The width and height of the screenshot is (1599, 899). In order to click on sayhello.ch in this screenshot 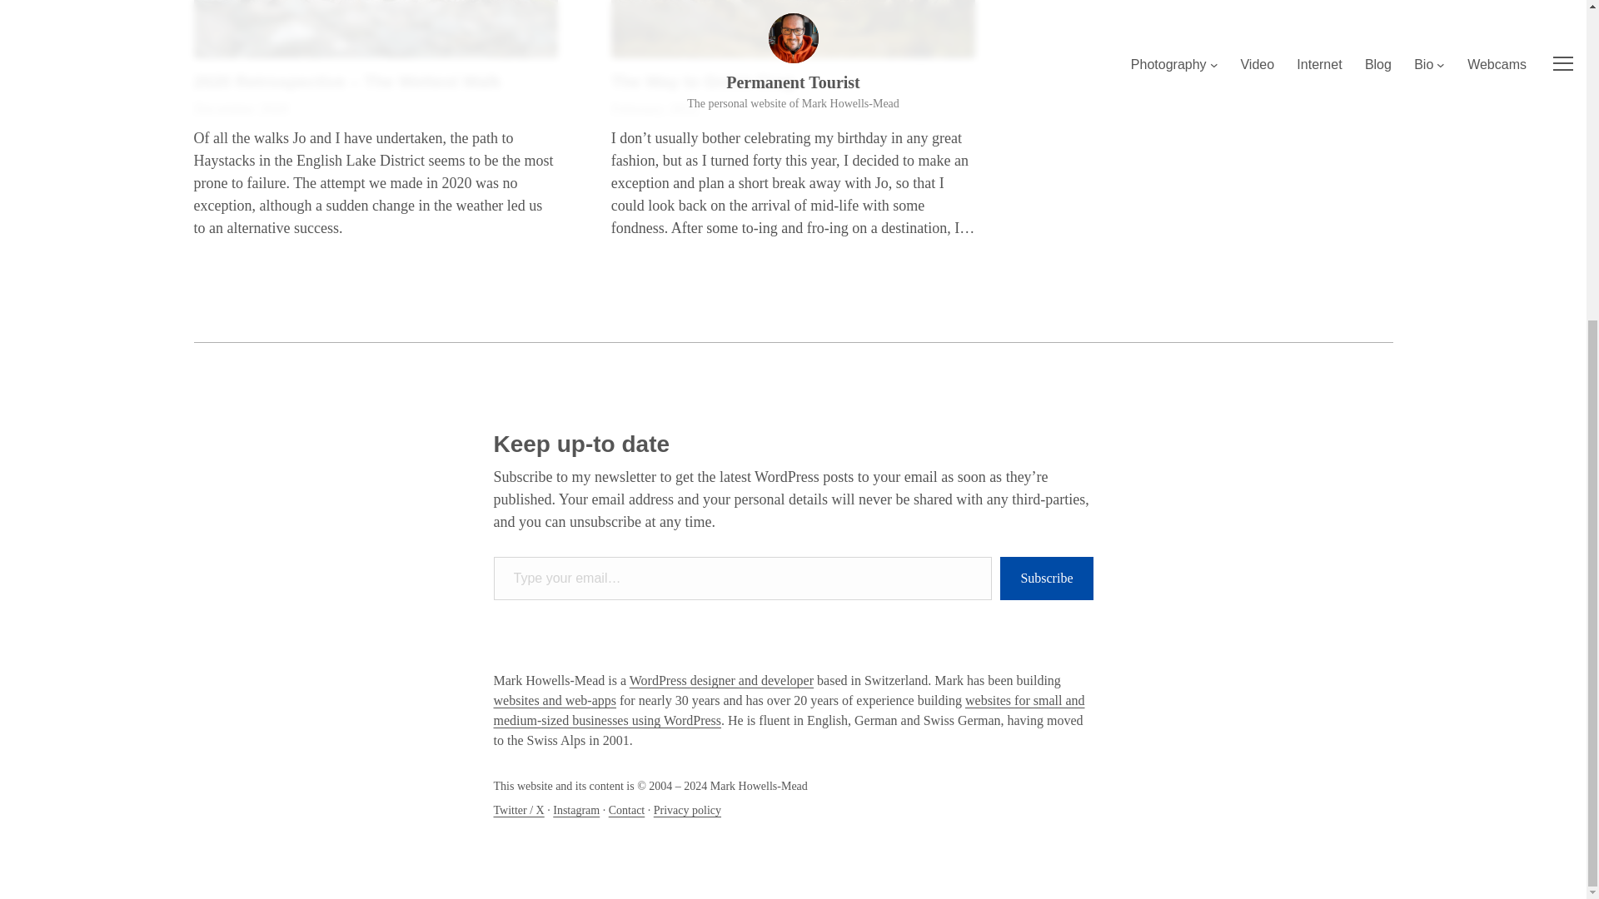, I will do `click(554, 699)`.